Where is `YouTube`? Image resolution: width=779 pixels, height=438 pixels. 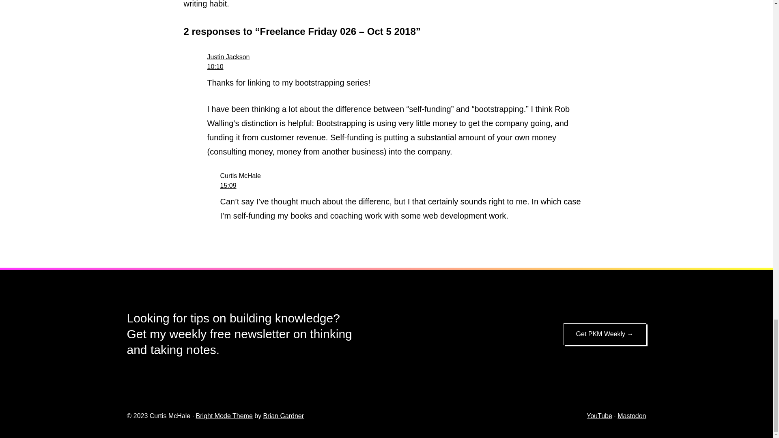
YouTube is located at coordinates (599, 416).